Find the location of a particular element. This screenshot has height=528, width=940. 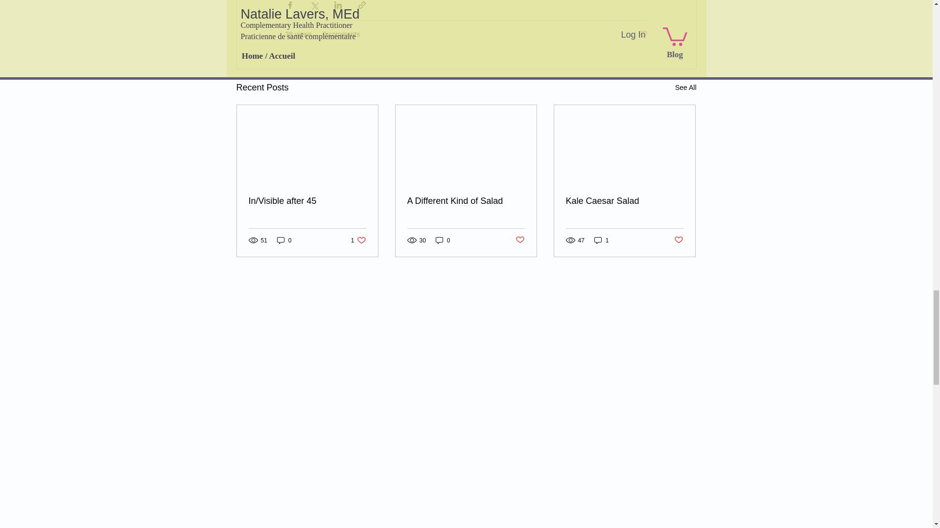

0 is located at coordinates (443, 240).